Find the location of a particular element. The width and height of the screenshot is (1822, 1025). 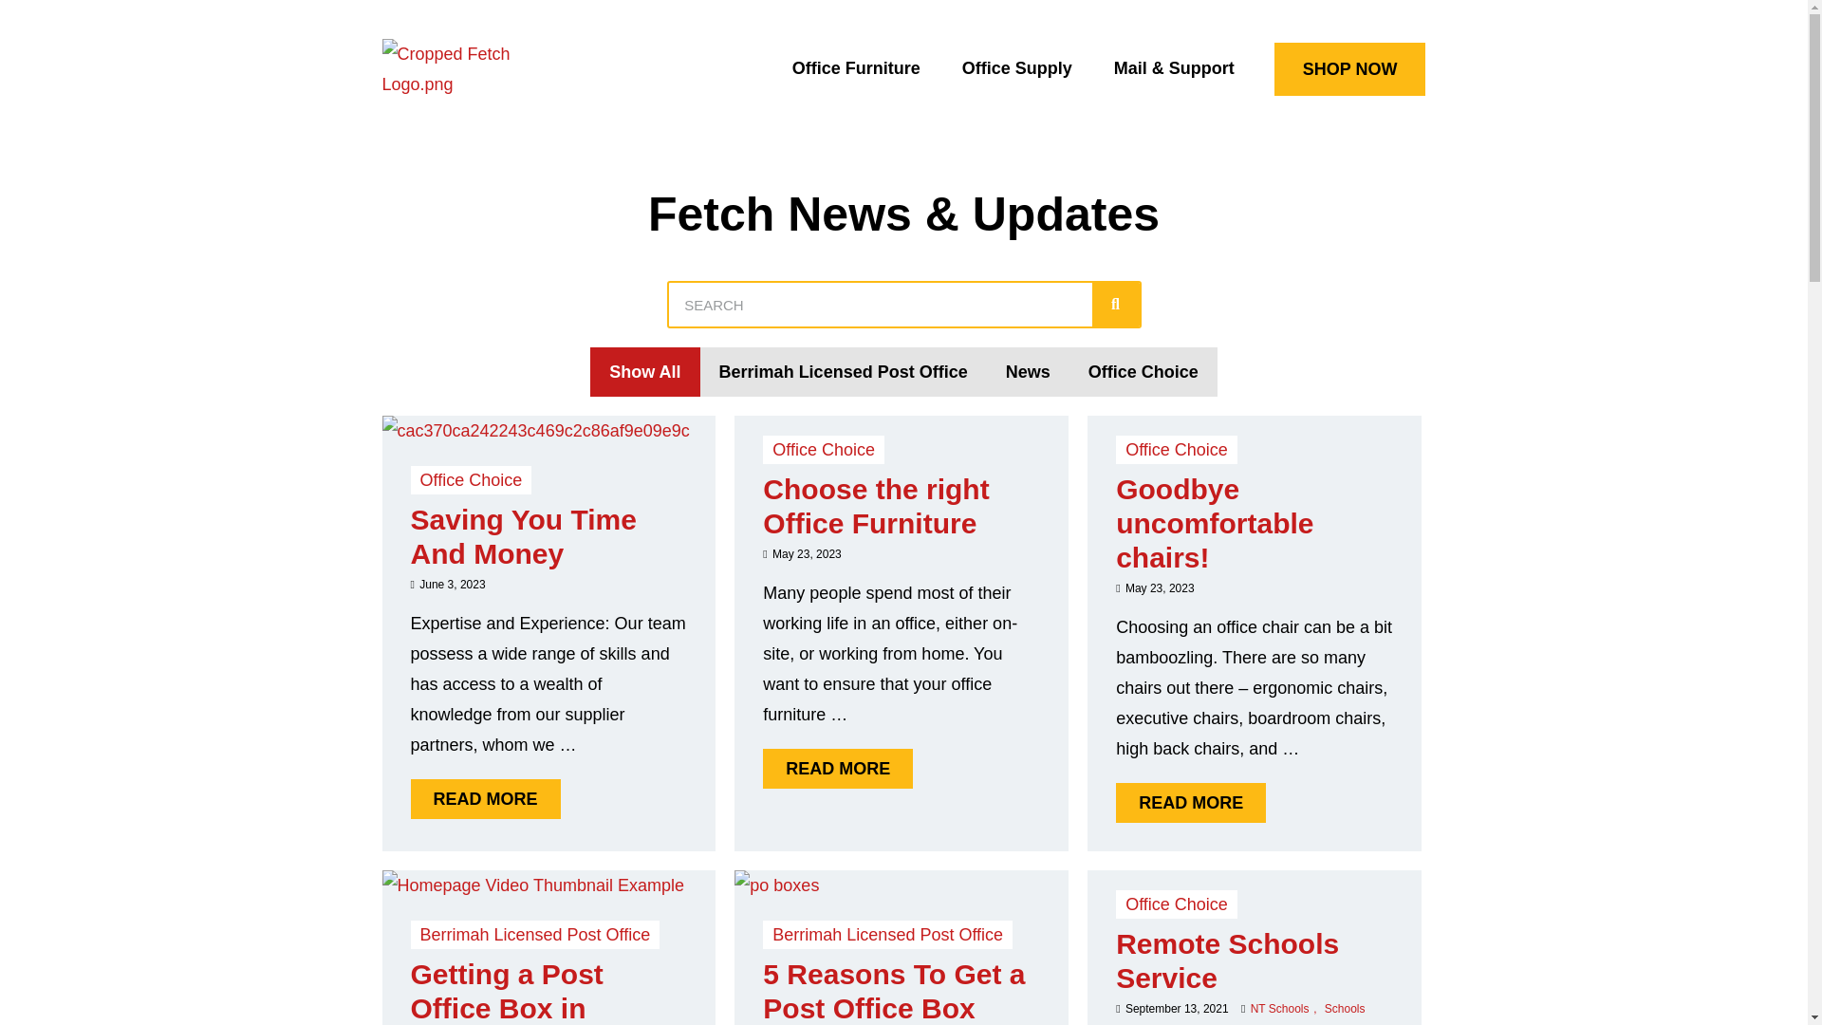

5 Reasons To Get a Post Office Box is located at coordinates (894, 991).